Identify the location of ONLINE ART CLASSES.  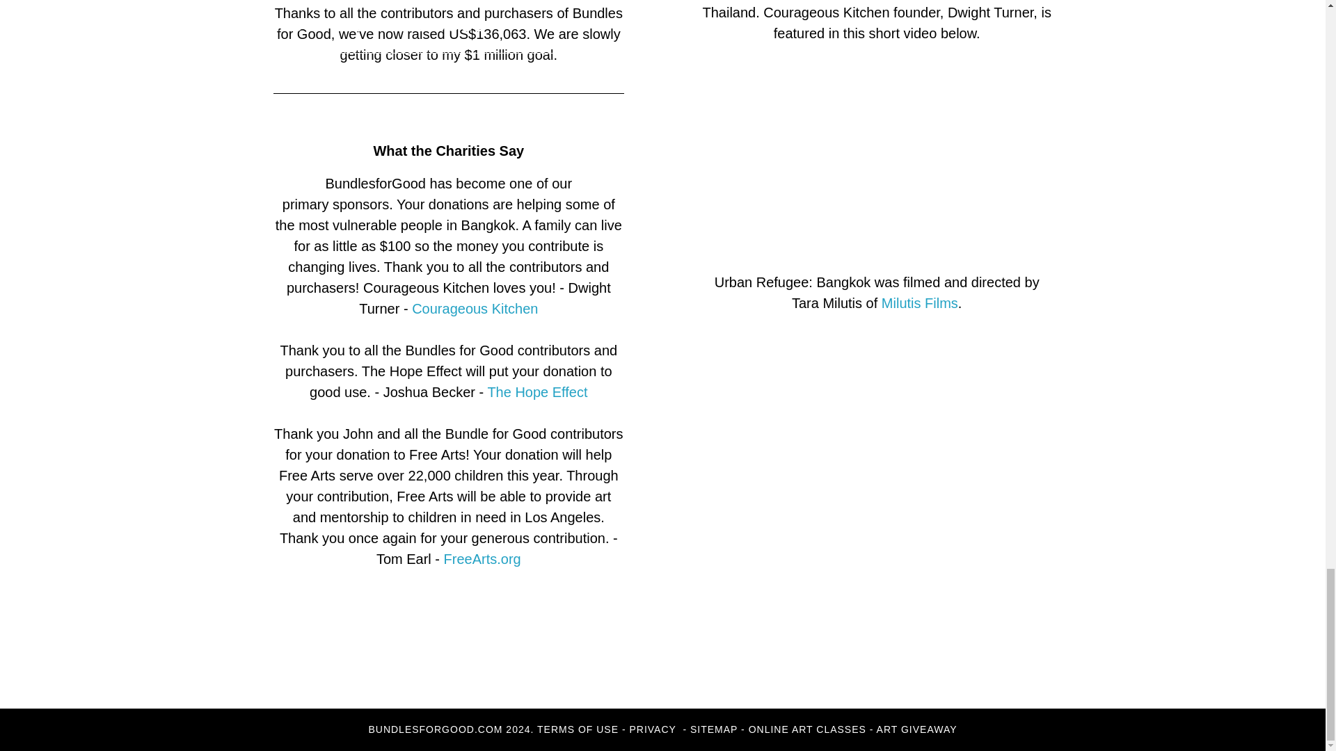
(86, 688).